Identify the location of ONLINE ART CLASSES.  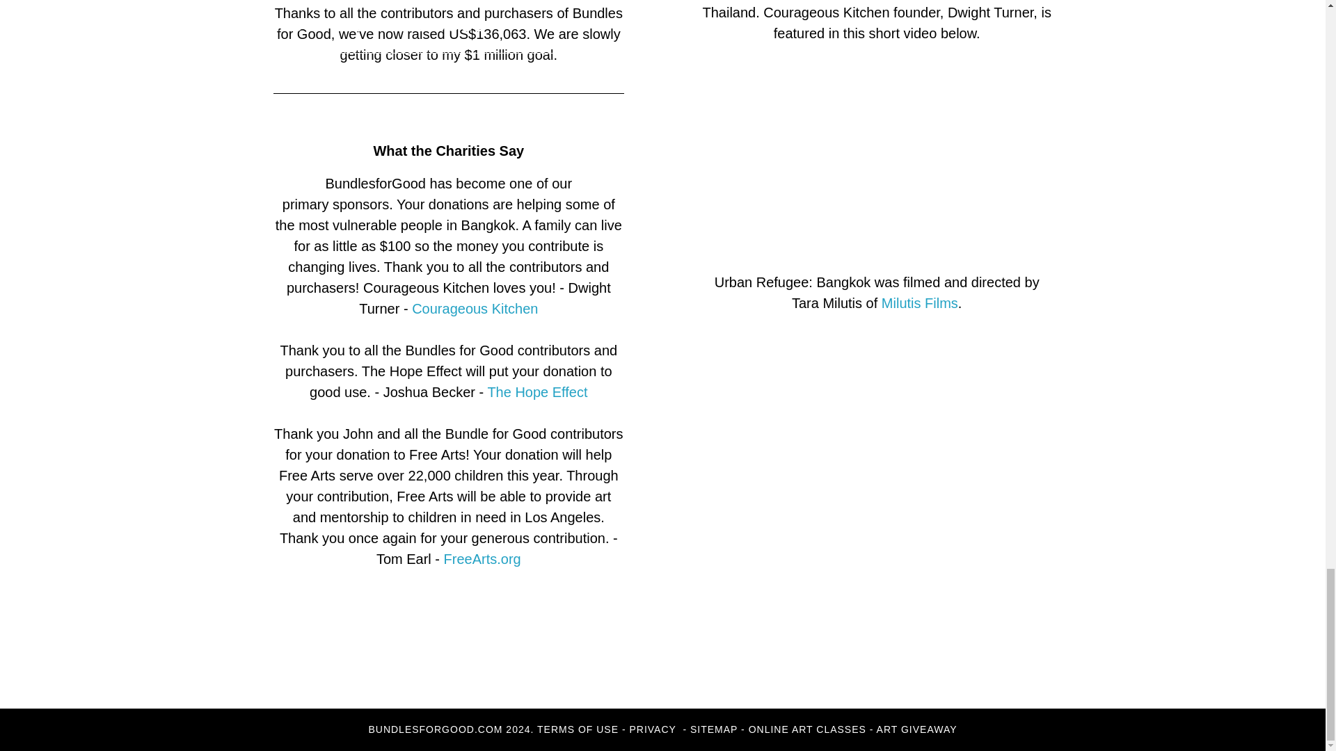
(86, 688).